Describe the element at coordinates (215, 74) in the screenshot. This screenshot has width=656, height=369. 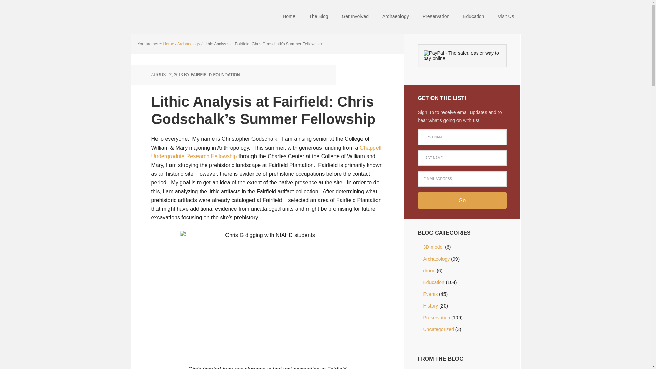
I see `FAIRFIELD FOUNDATION` at that location.